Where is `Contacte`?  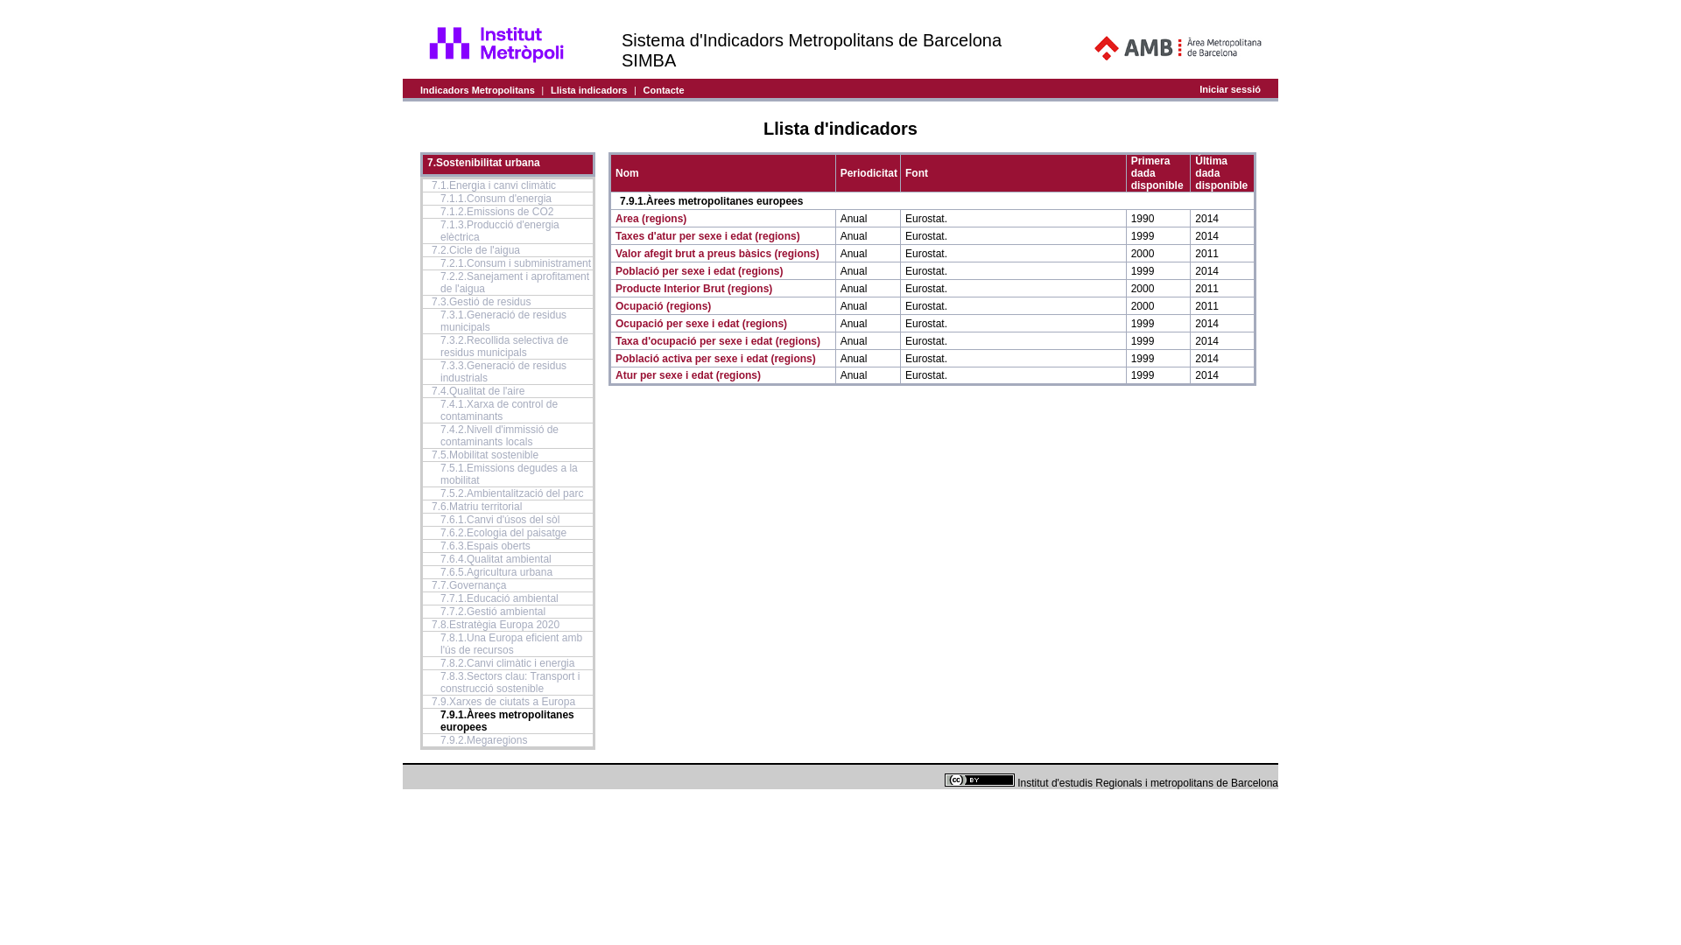
Contacte is located at coordinates (664, 89).